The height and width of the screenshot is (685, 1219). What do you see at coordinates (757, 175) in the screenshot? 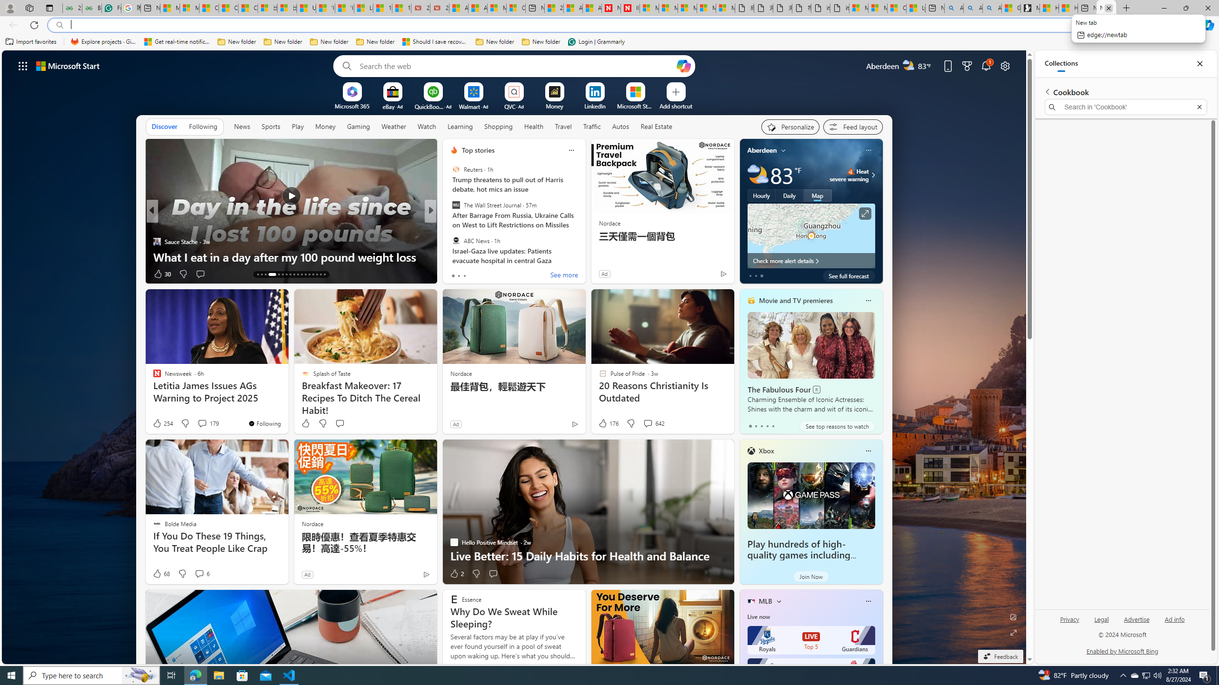
I see `Partly cloudy` at bounding box center [757, 175].